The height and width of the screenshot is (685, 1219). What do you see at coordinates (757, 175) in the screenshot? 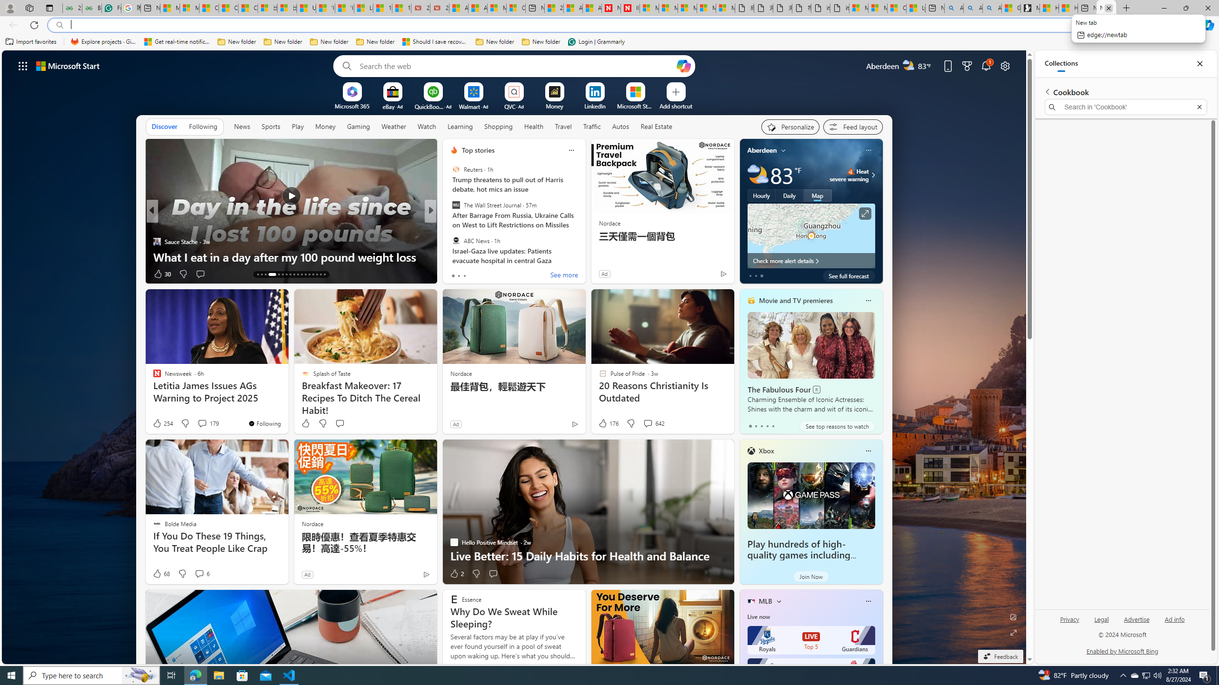
I see `Partly cloudy` at bounding box center [757, 175].